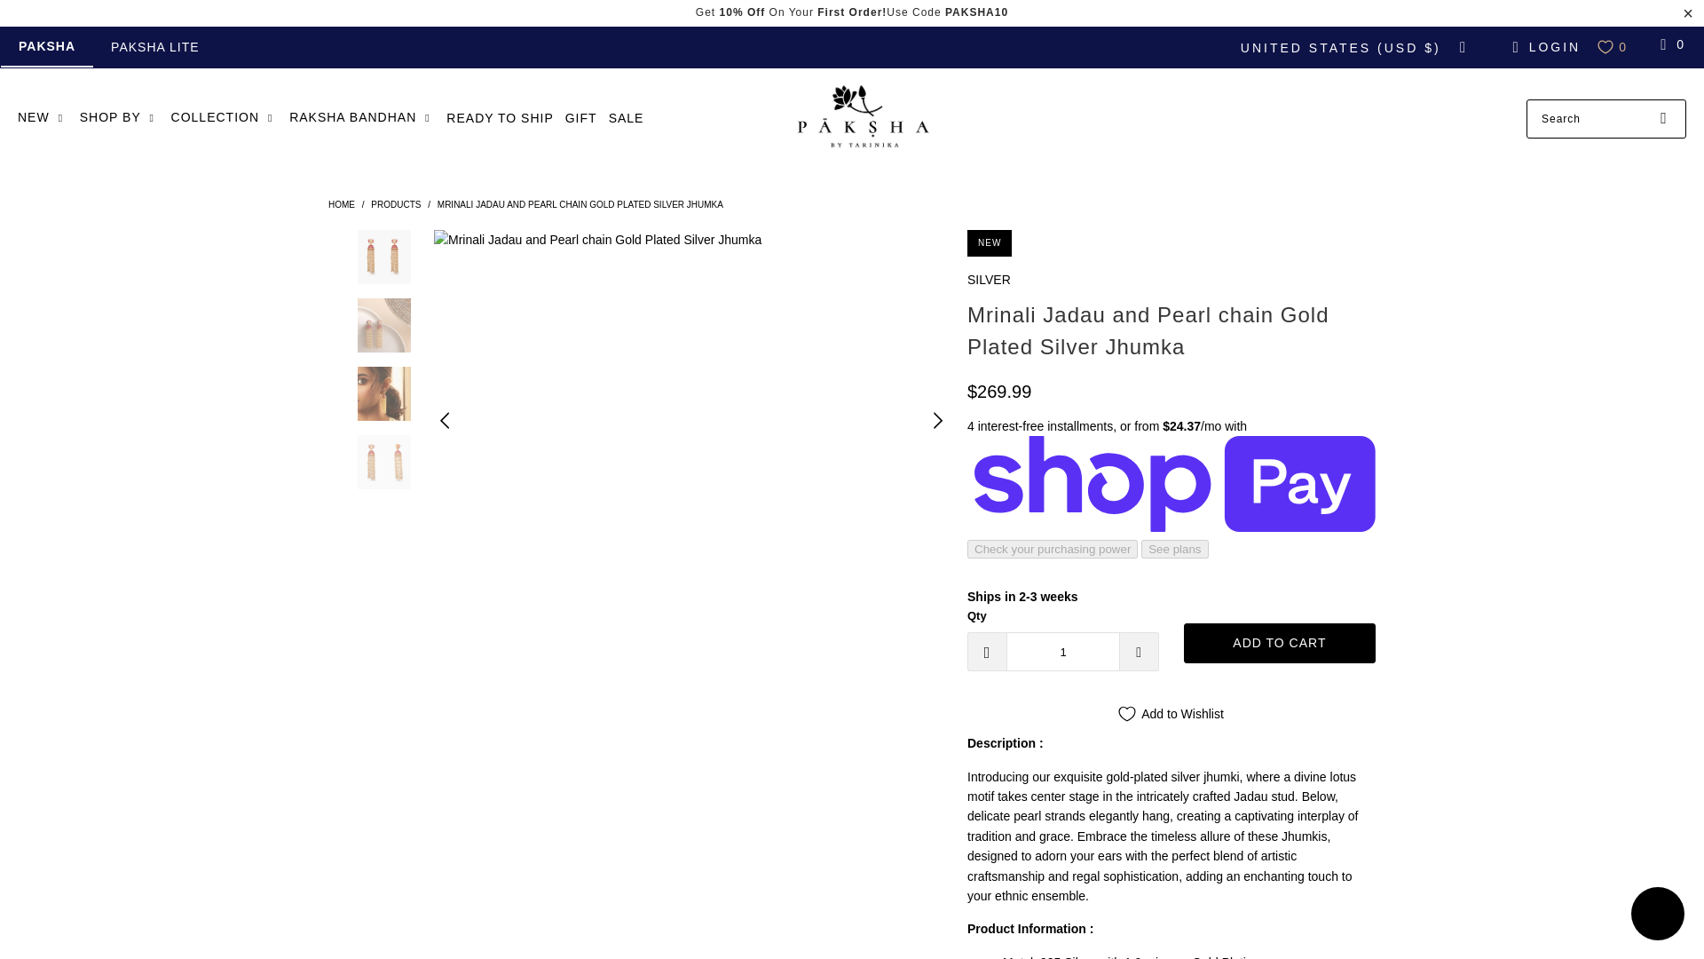 Image resolution: width=1704 pixels, height=959 pixels. What do you see at coordinates (1063, 652) in the screenshot?
I see `1` at bounding box center [1063, 652].